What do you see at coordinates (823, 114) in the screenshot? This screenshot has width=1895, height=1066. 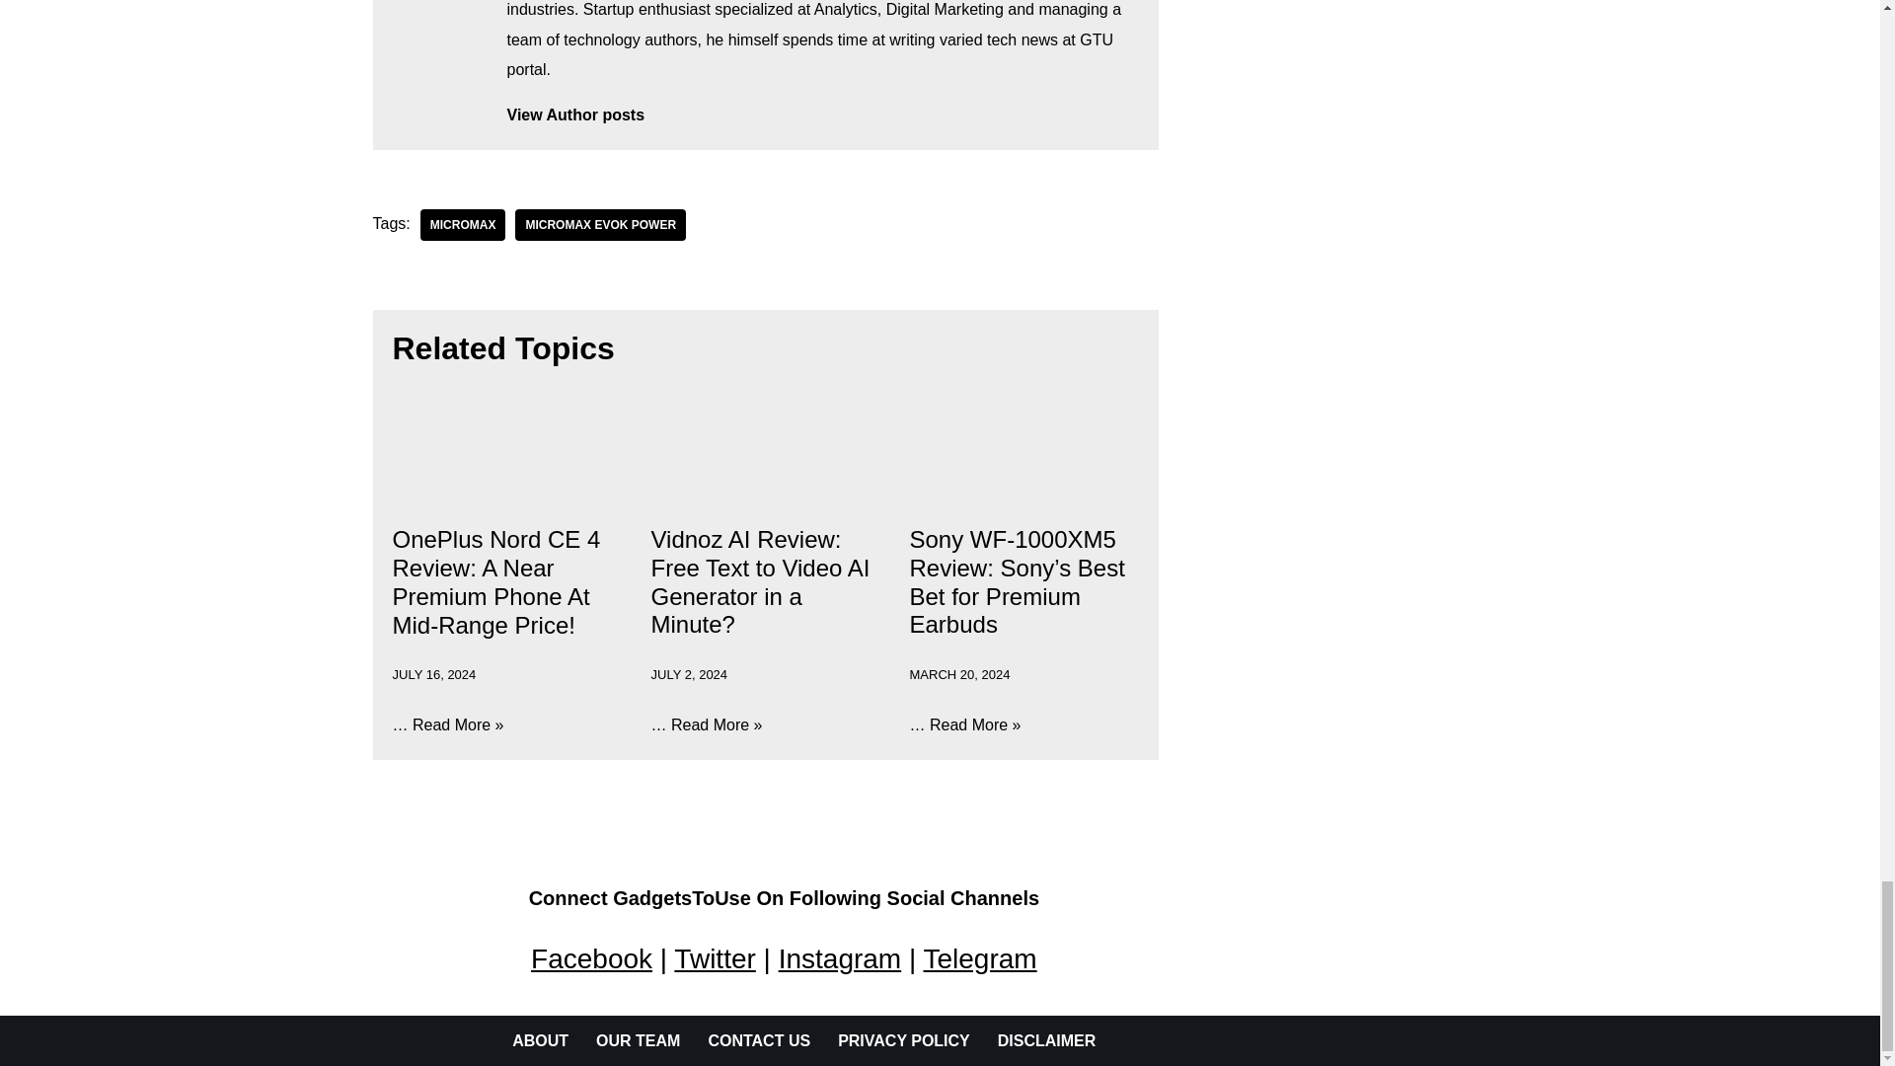 I see `View Author posts` at bounding box center [823, 114].